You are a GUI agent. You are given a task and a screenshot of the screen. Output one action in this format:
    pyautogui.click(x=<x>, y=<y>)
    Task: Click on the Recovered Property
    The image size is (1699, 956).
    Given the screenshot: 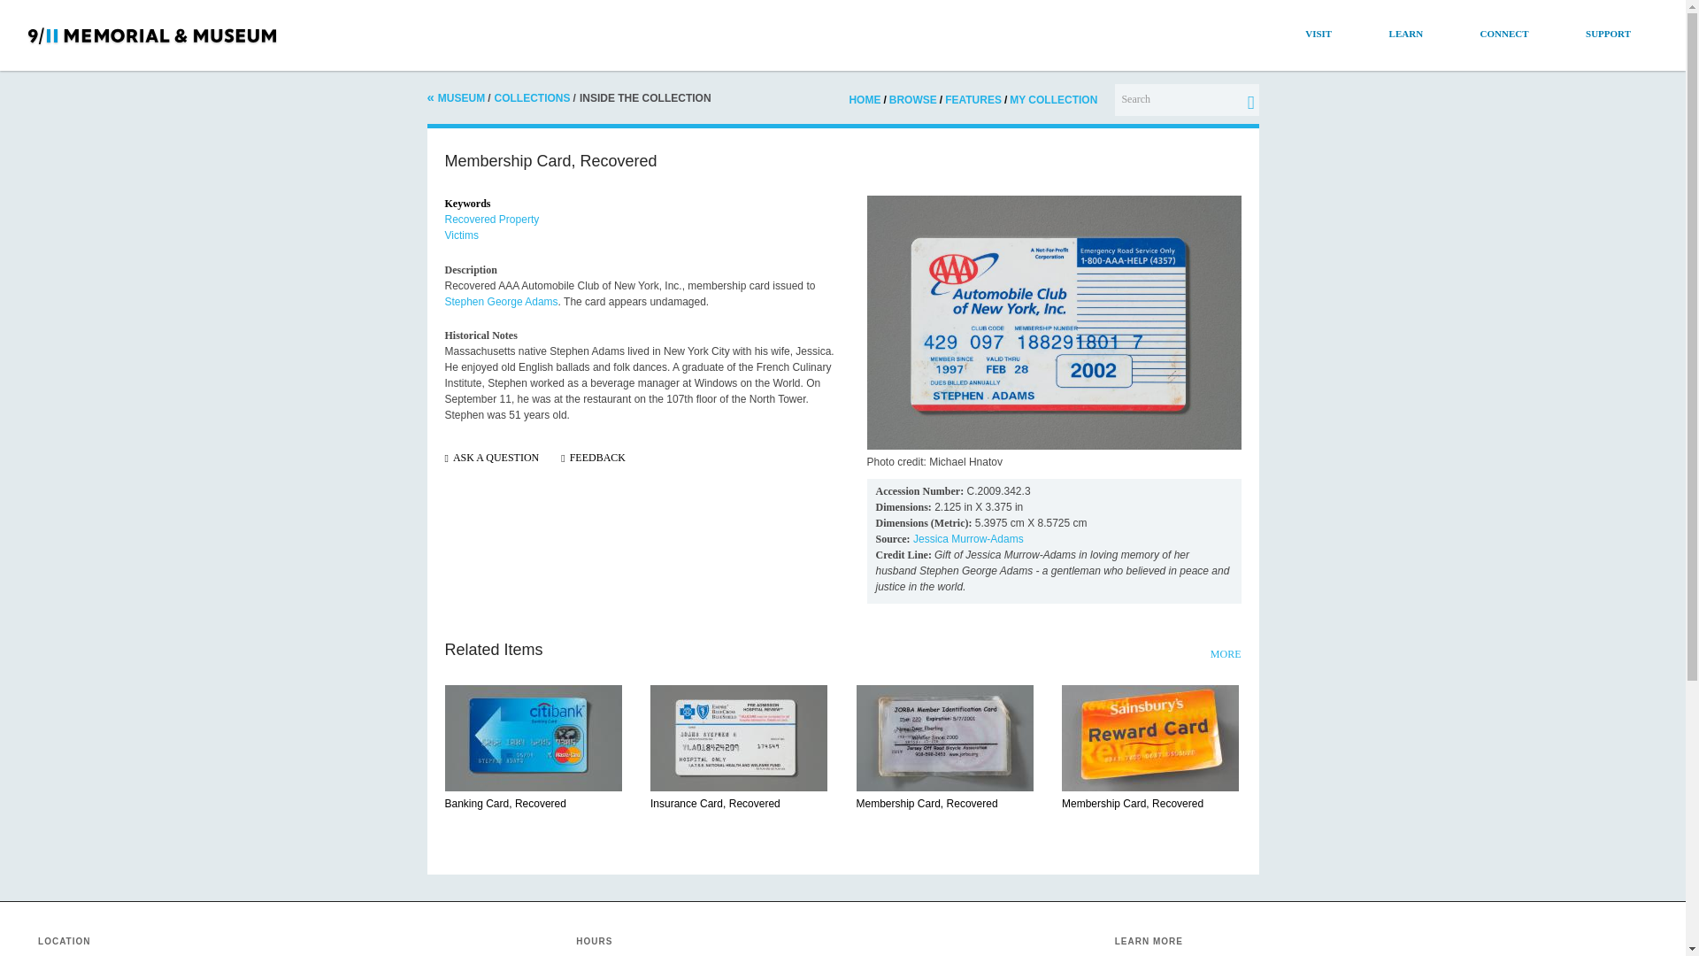 What is the action you would take?
    pyautogui.click(x=490, y=219)
    